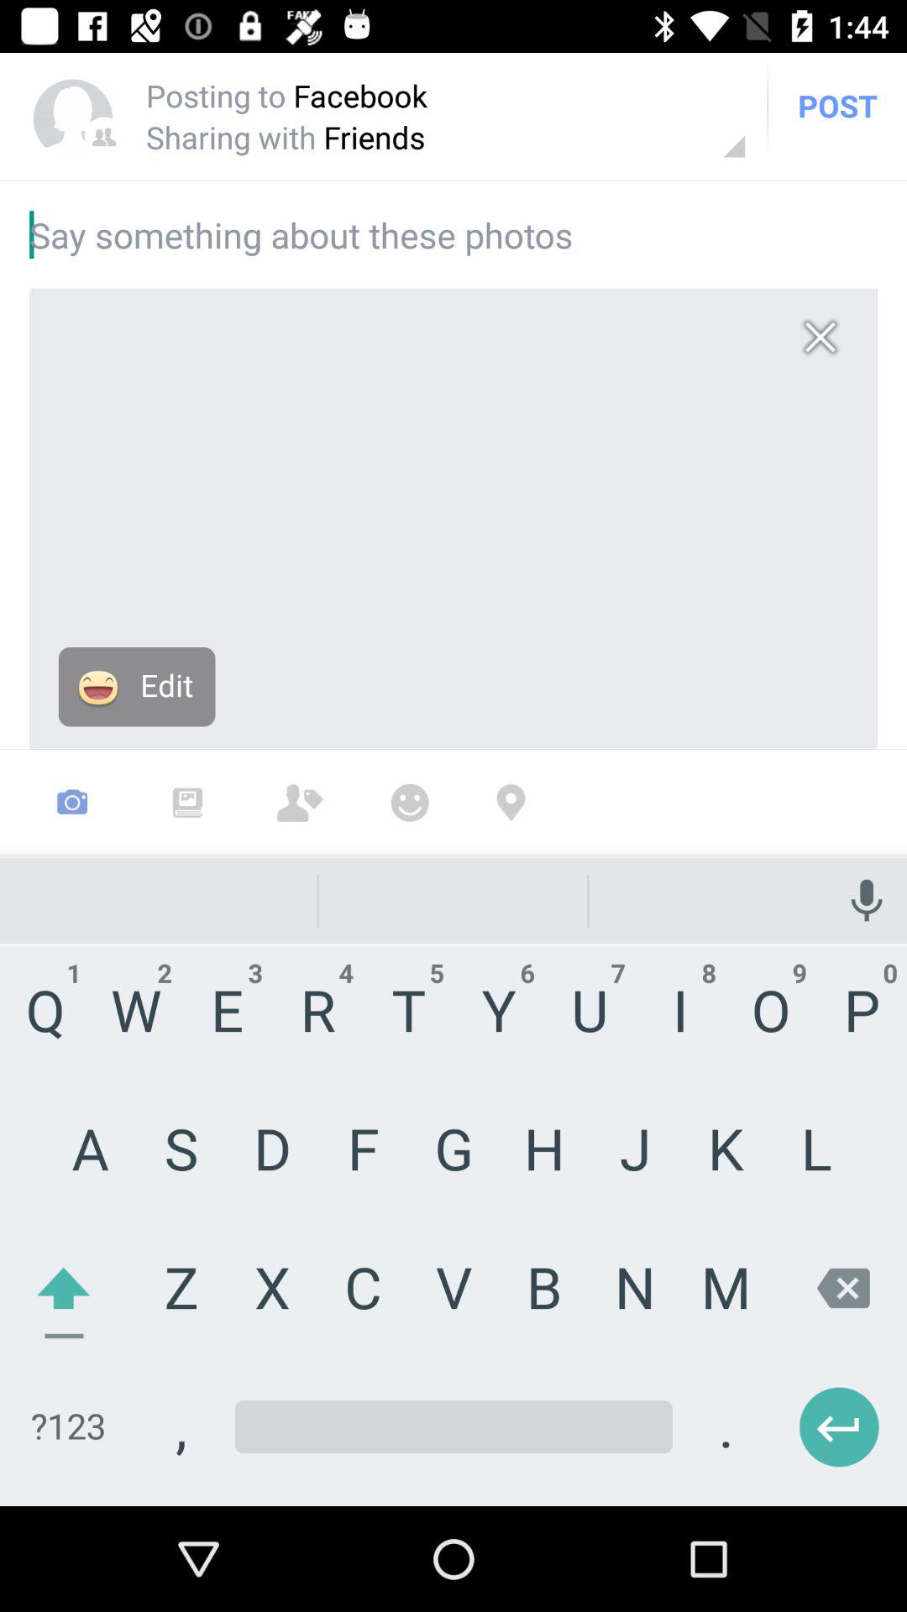  I want to click on click on the audio icon, so click(865, 851).